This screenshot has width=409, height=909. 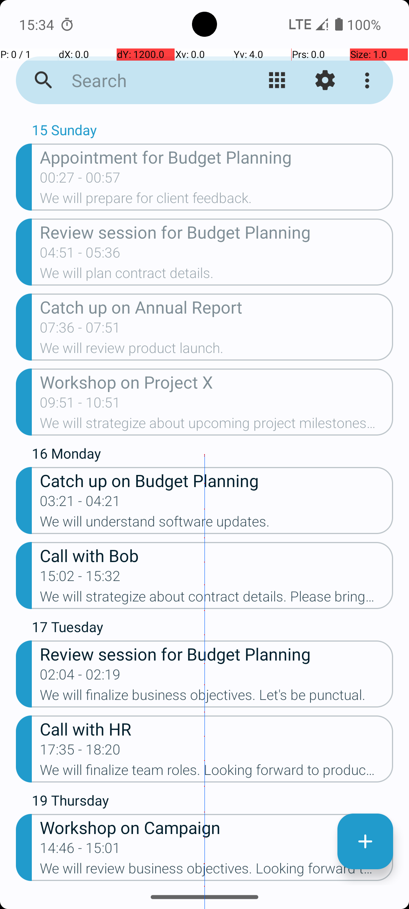 What do you see at coordinates (217, 523) in the screenshot?
I see `We will understand software updates.` at bounding box center [217, 523].